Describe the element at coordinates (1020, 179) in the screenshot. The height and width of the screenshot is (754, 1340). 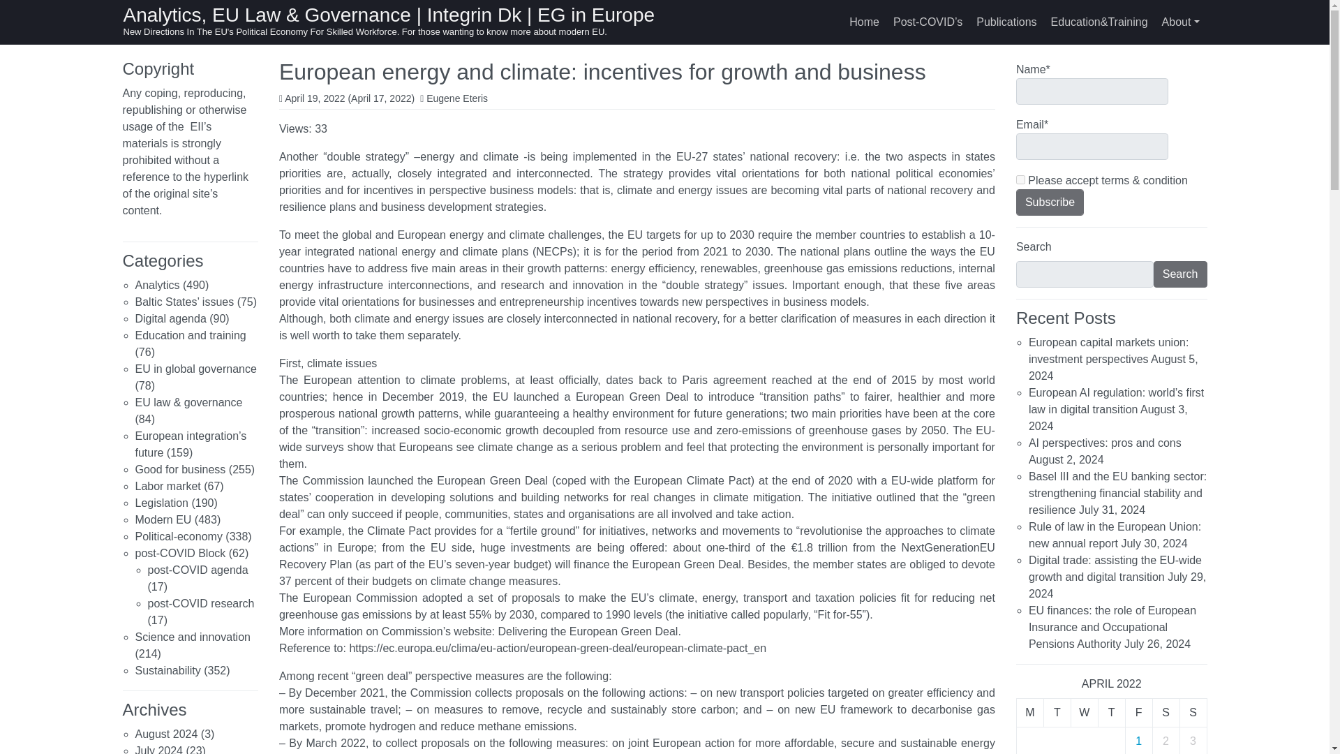
I see `true` at that location.